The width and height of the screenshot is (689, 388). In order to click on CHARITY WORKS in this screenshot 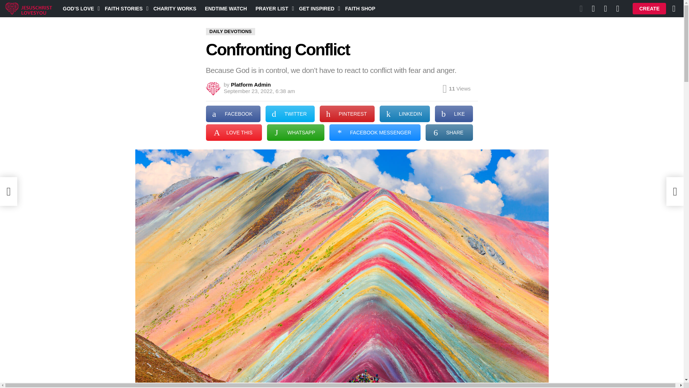, I will do `click(174, 8)`.